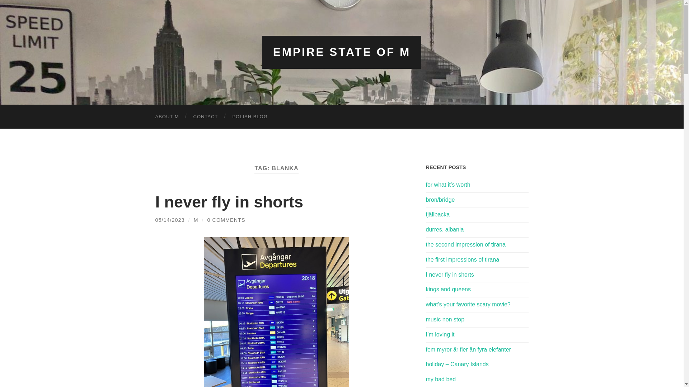  Describe the element at coordinates (205, 116) in the screenshot. I see `CONTACT` at that location.